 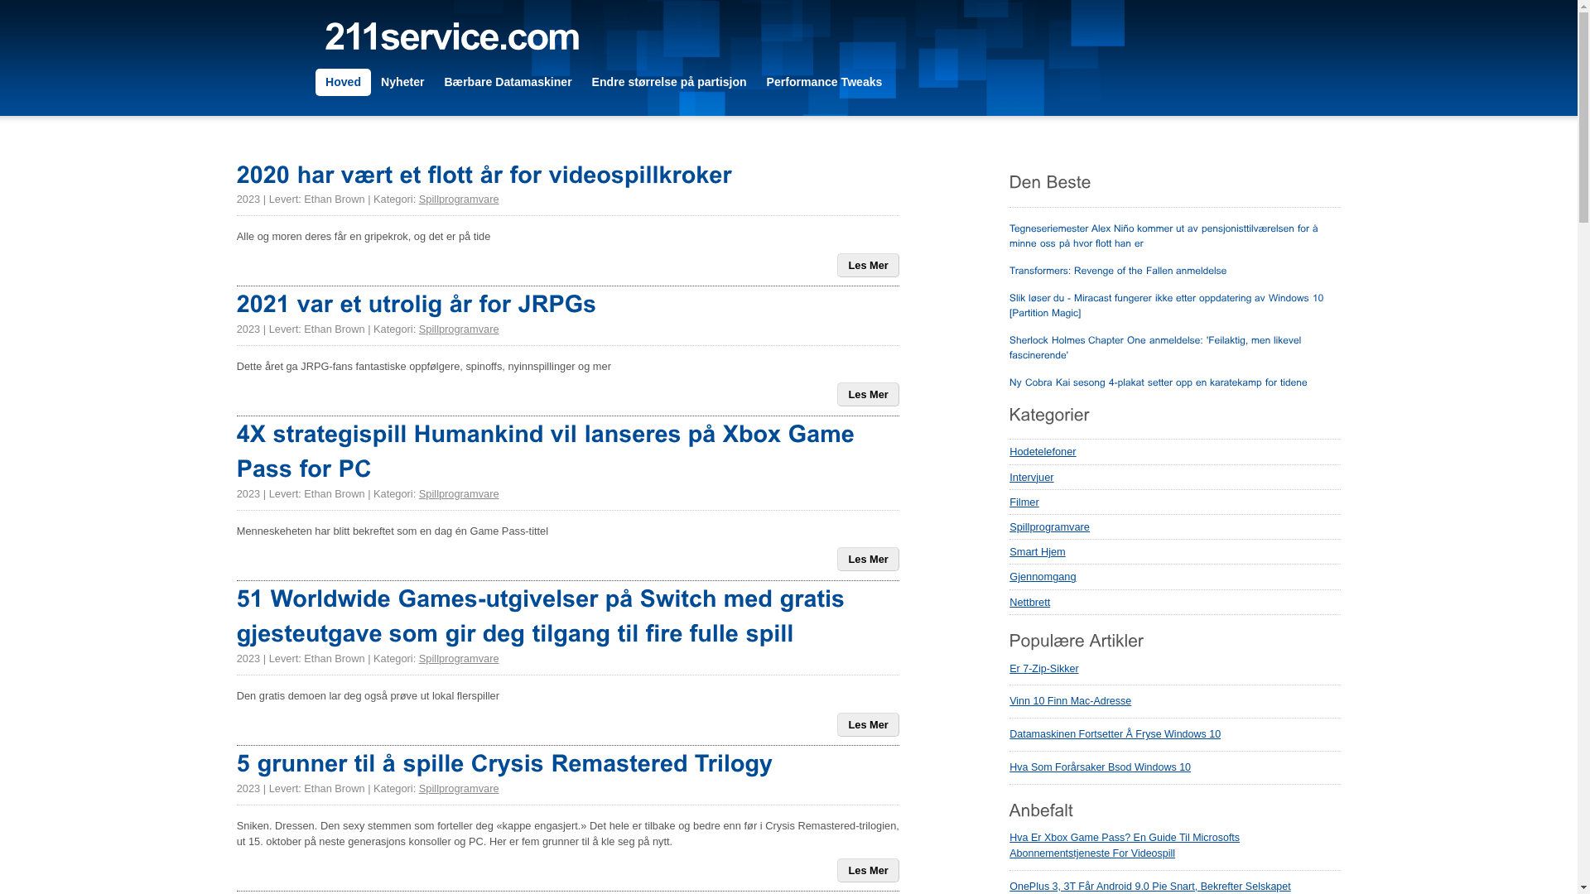 What do you see at coordinates (1175, 478) in the screenshot?
I see `Intervjuer` at bounding box center [1175, 478].